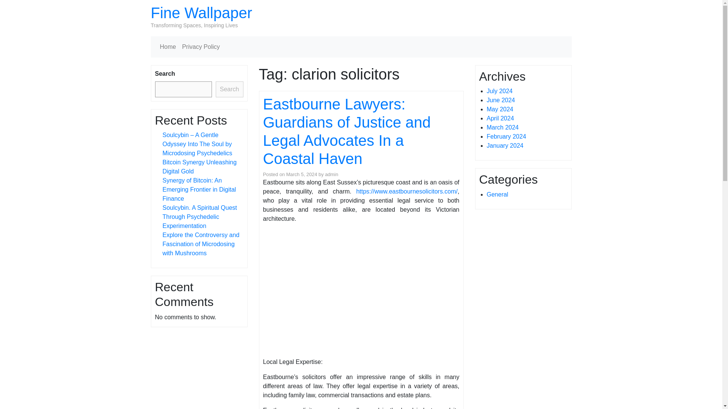  I want to click on admin, so click(331, 174).